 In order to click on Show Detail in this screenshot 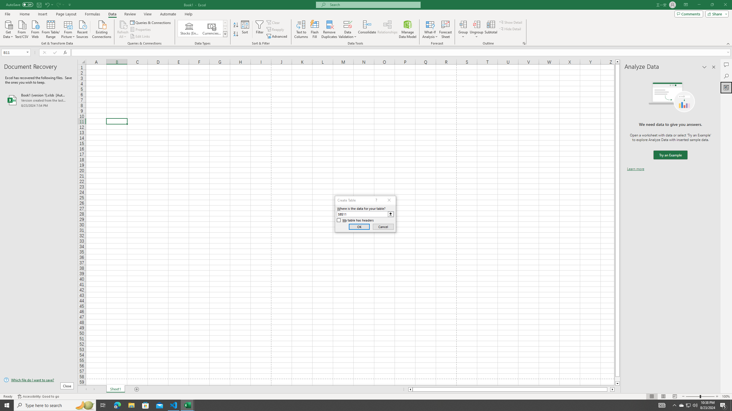, I will do `click(511, 22)`.